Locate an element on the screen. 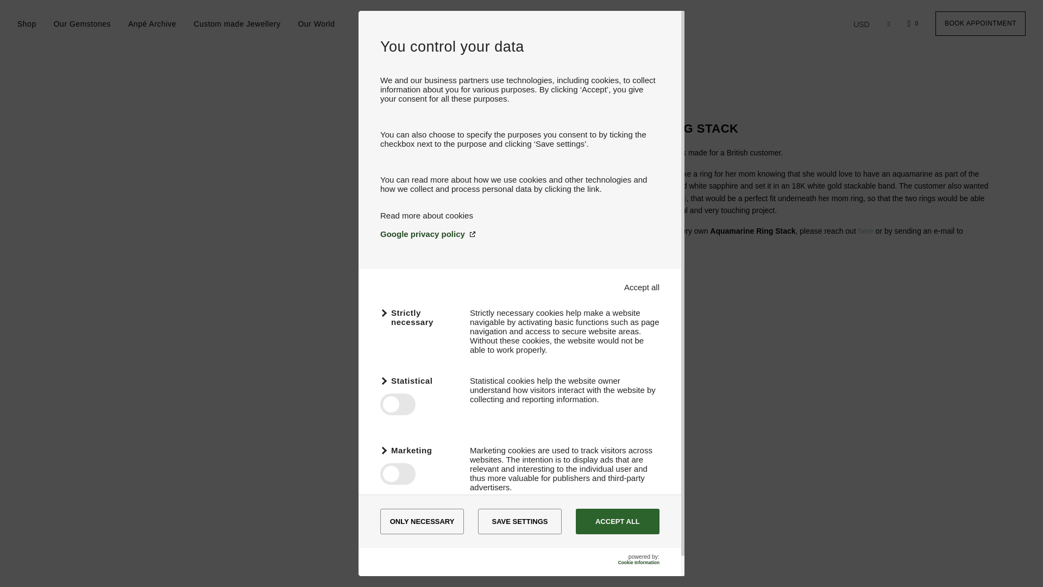 This screenshot has height=587, width=1043. ONLY NECESSARY is located at coordinates (422, 521).